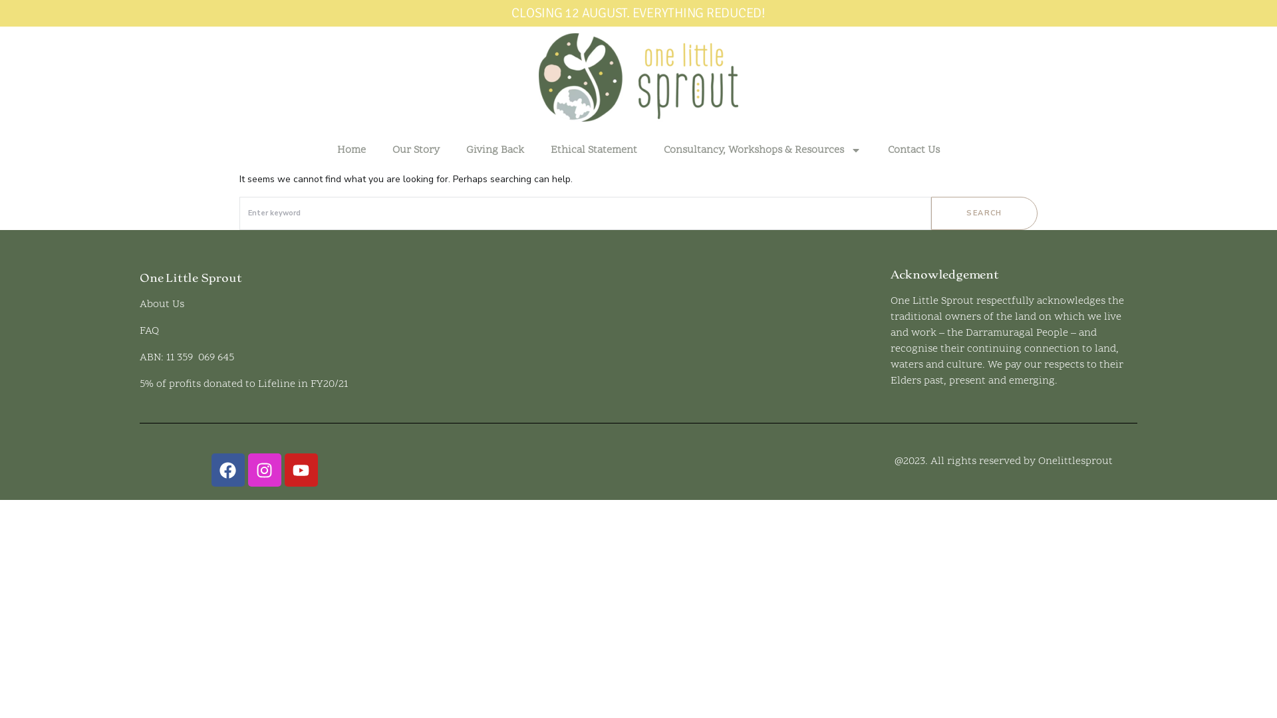 The image size is (1277, 718). I want to click on FAQ, so click(149, 331).